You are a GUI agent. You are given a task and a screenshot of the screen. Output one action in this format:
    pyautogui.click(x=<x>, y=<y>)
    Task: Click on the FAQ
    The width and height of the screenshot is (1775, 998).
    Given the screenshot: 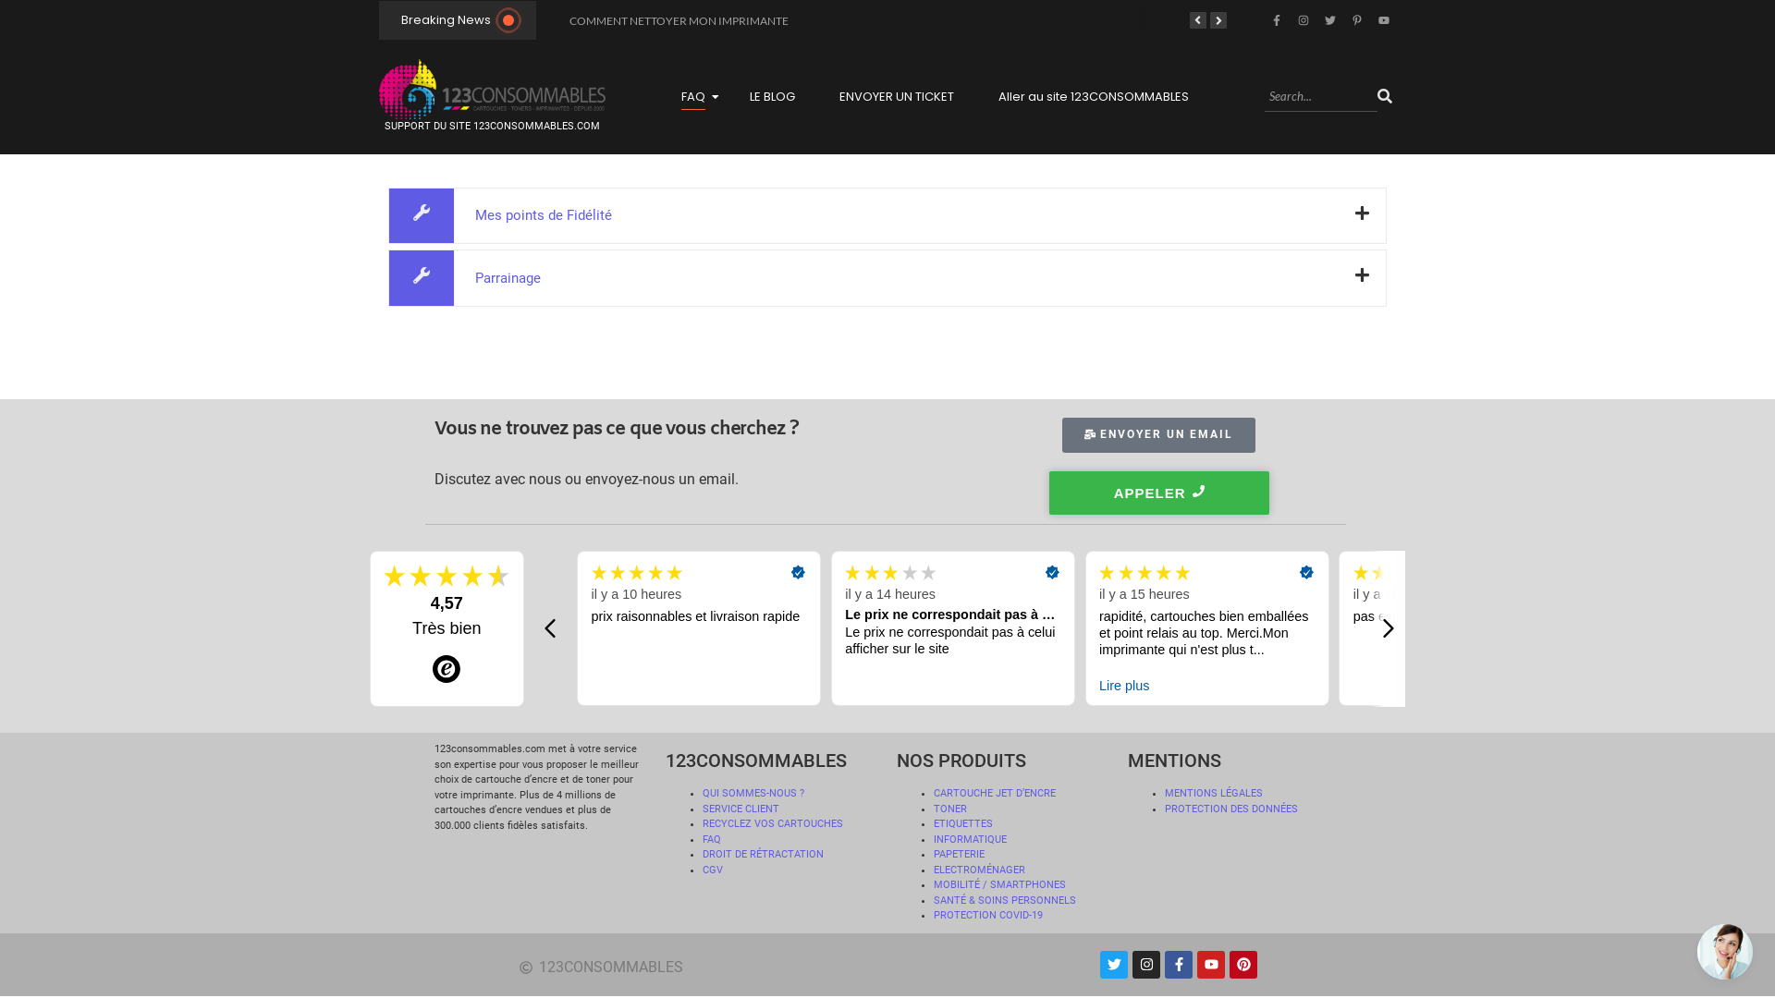 What is the action you would take?
    pyautogui.click(x=693, y=98)
    